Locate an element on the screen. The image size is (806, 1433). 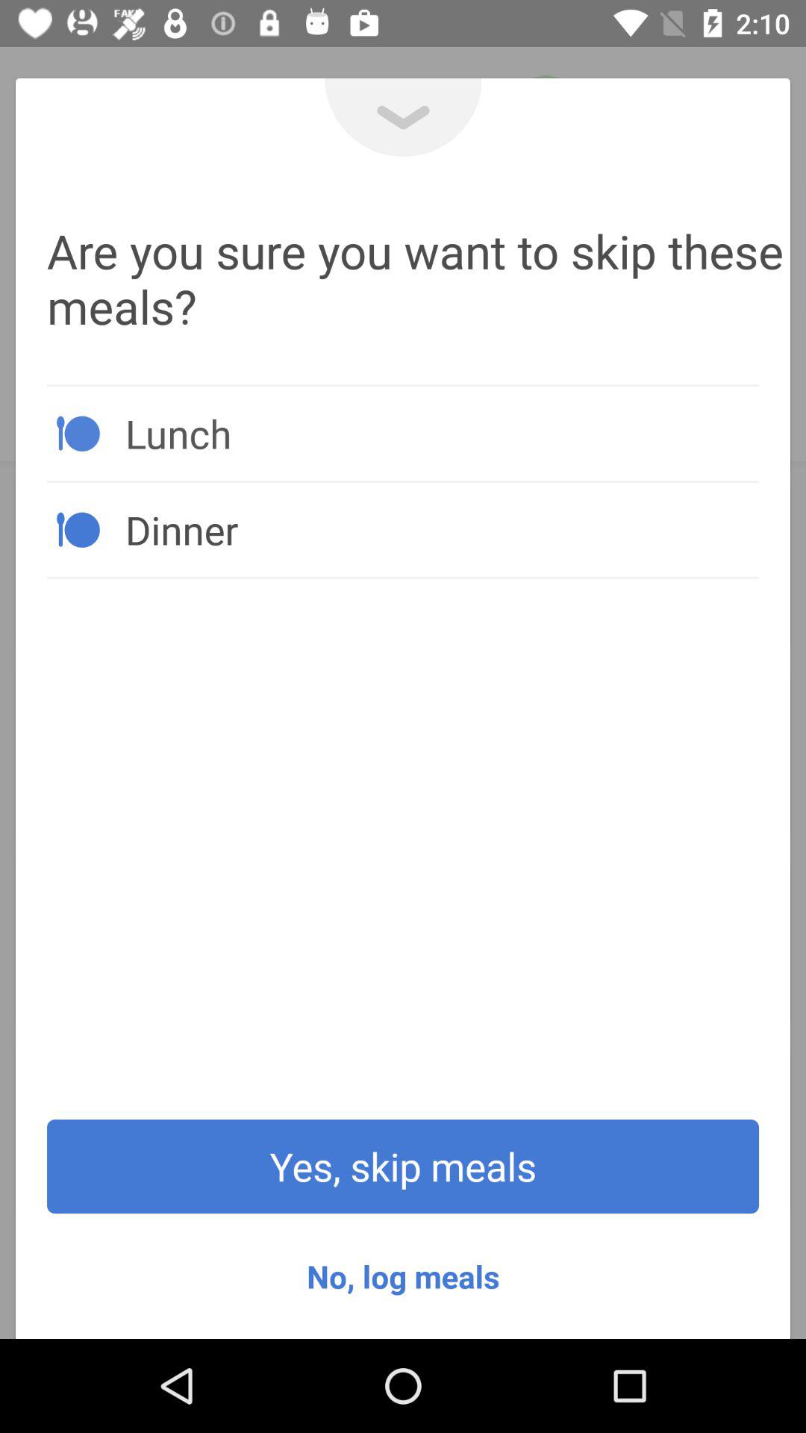
flip to lunch icon is located at coordinates (442, 433).